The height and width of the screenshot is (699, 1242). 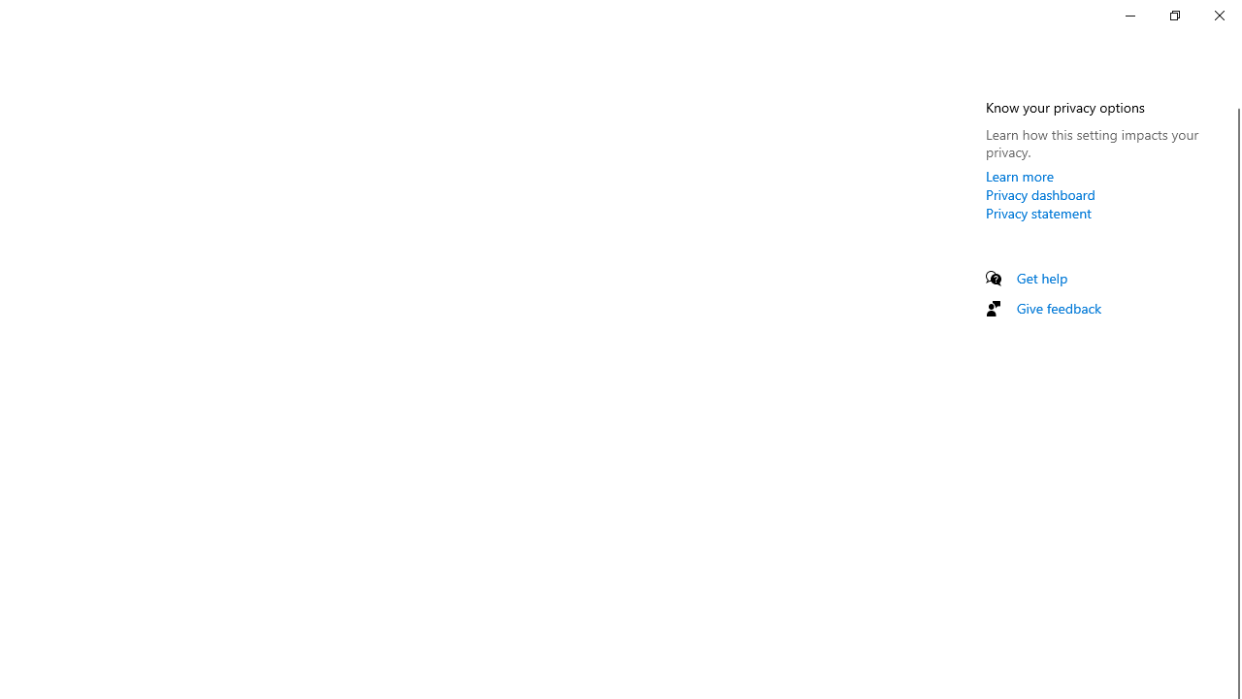 I want to click on Get help, so click(x=1042, y=278).